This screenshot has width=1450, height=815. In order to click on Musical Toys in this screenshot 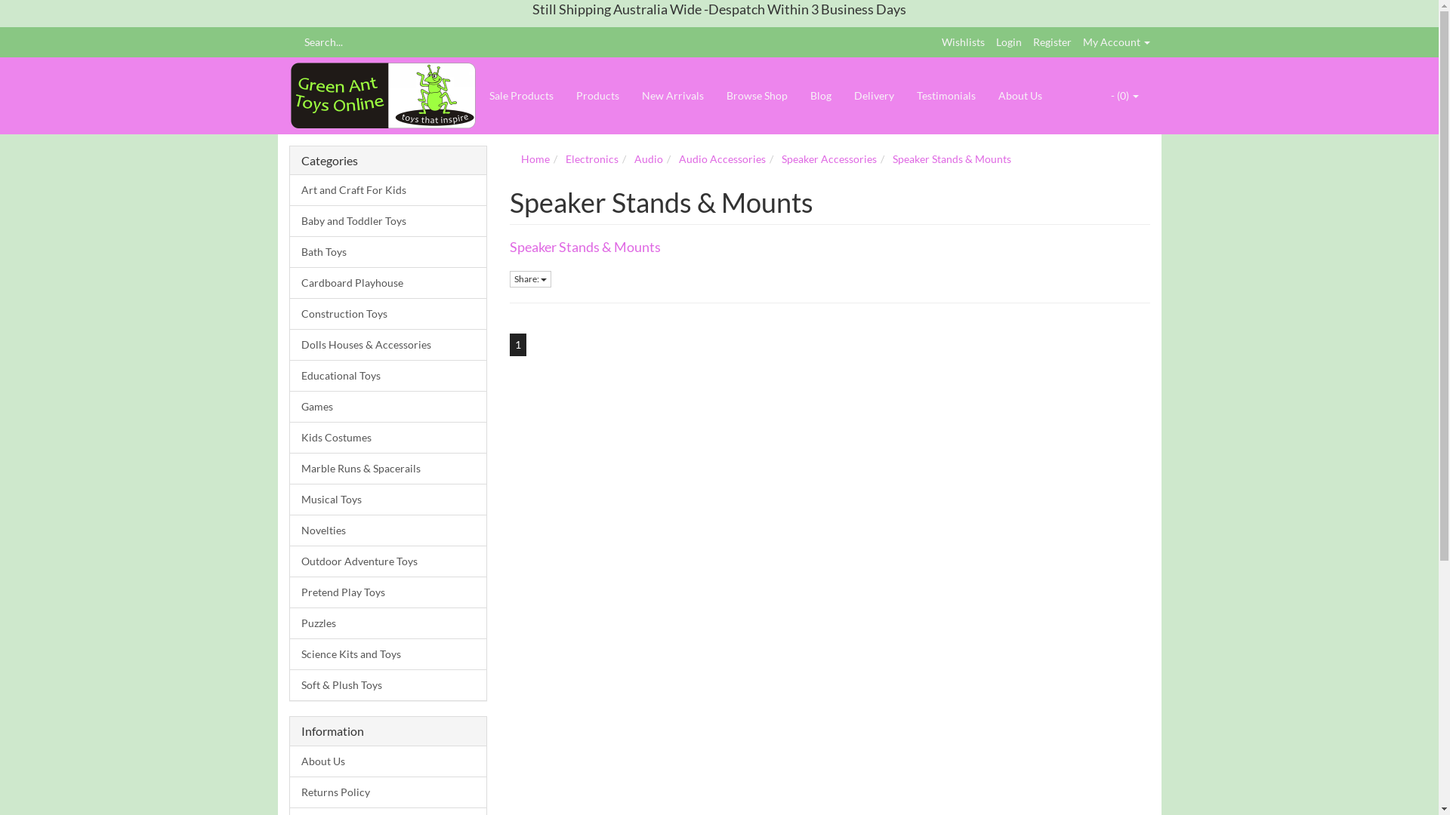, I will do `click(388, 500)`.